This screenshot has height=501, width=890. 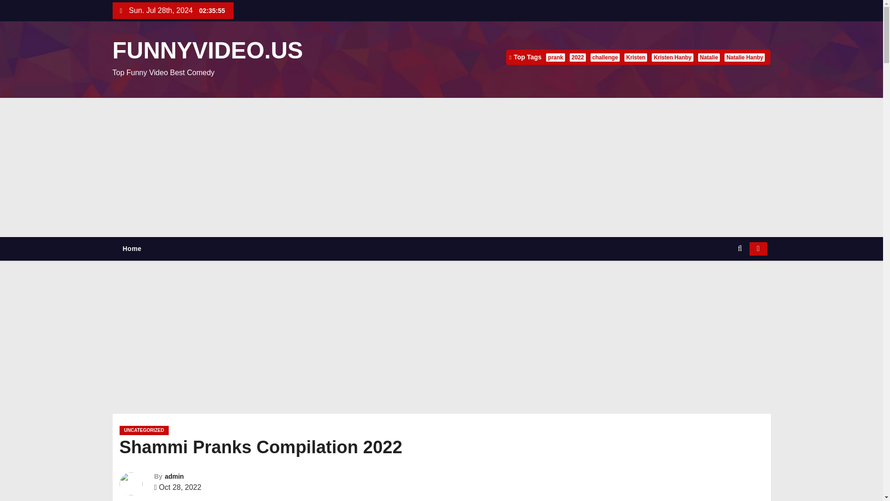 I want to click on Natalie, so click(x=709, y=57).